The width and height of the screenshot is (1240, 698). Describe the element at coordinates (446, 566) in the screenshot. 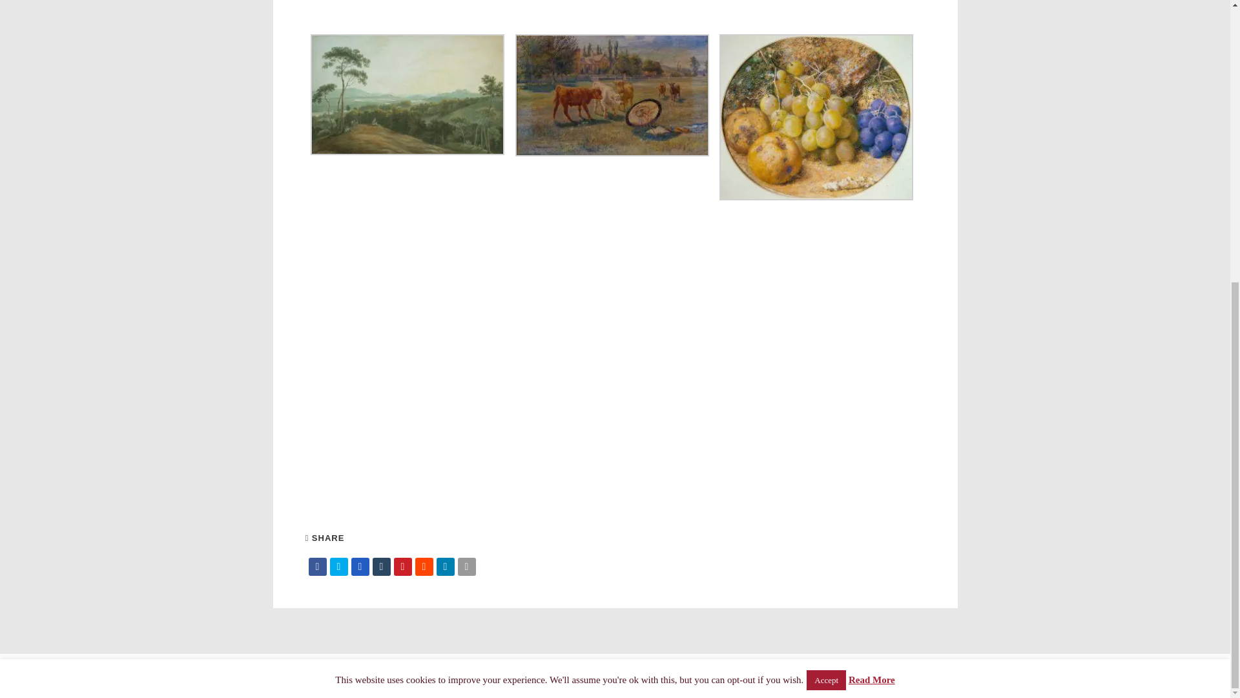

I see `Share on LinkedIn` at that location.